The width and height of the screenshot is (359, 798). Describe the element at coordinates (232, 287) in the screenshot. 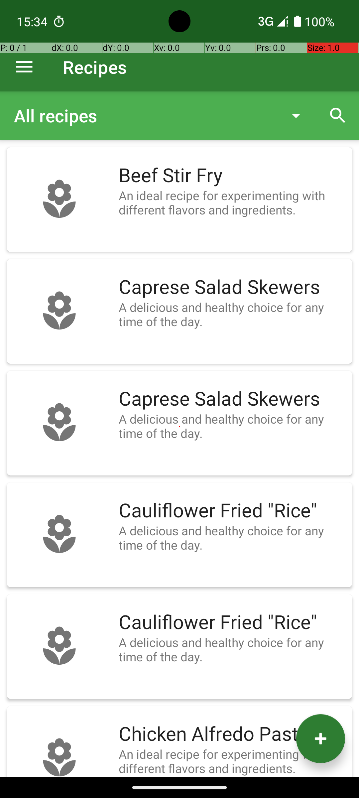

I see `Caprese Salad Skewers` at that location.